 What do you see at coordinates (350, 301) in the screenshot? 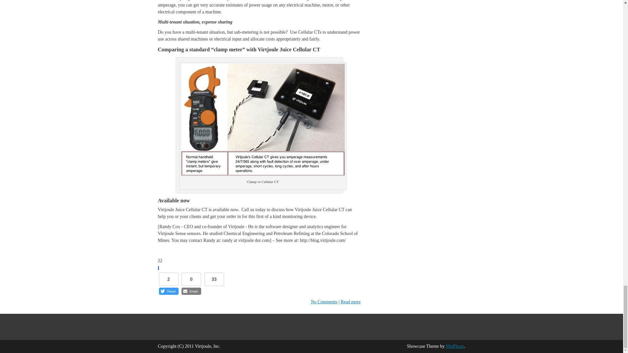
I see `Read more` at bounding box center [350, 301].